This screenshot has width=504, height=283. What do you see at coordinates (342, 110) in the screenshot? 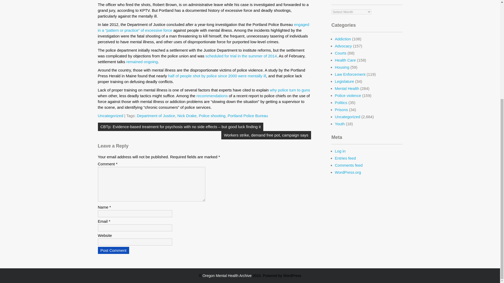
I see `Prisons` at bounding box center [342, 110].